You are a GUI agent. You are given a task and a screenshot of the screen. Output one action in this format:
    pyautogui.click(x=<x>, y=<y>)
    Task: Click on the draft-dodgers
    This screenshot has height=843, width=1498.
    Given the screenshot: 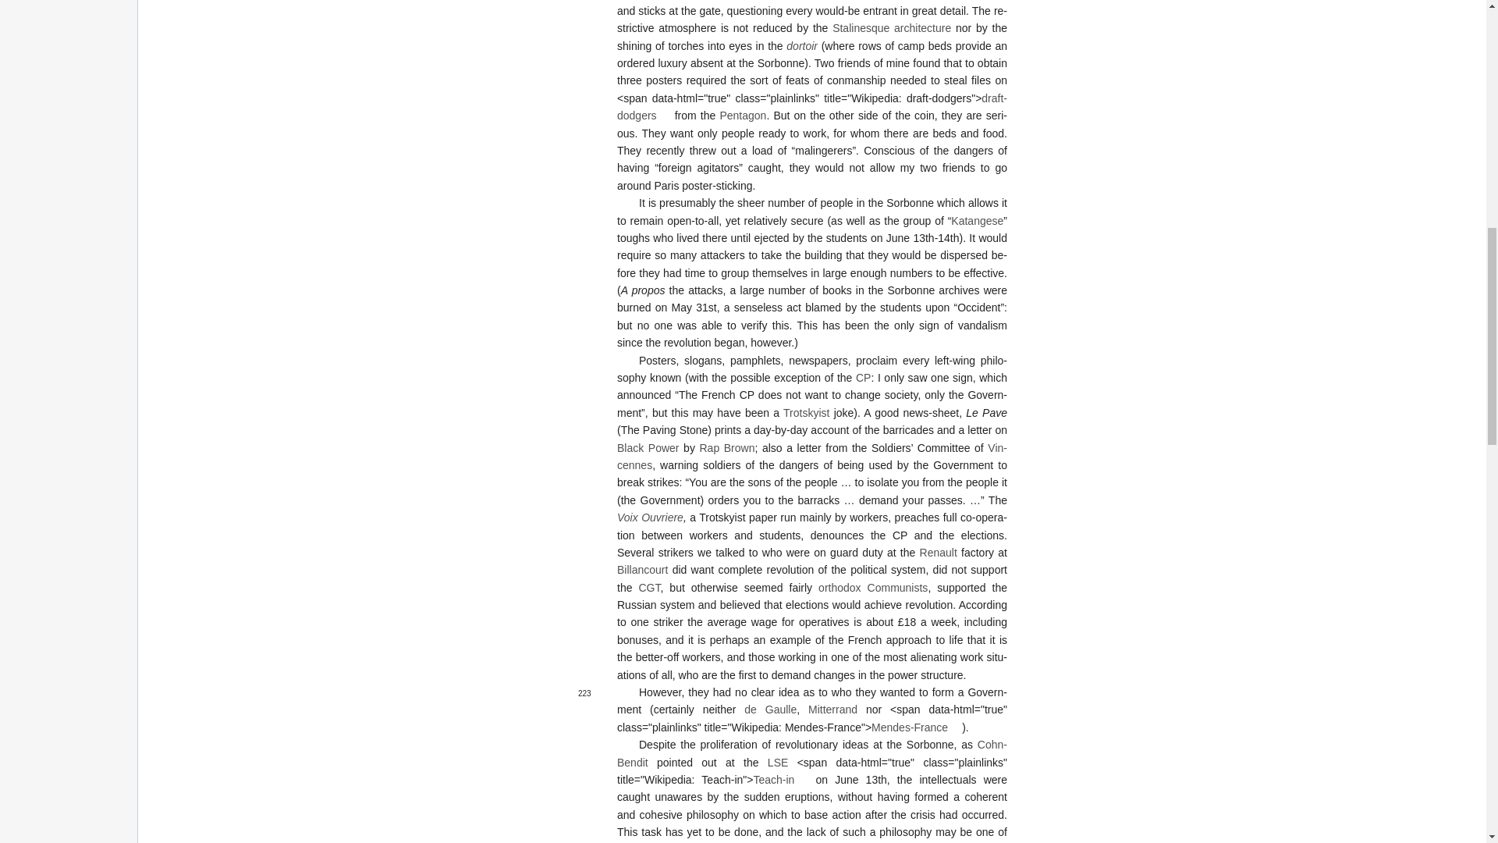 What is the action you would take?
    pyautogui.click(x=811, y=106)
    